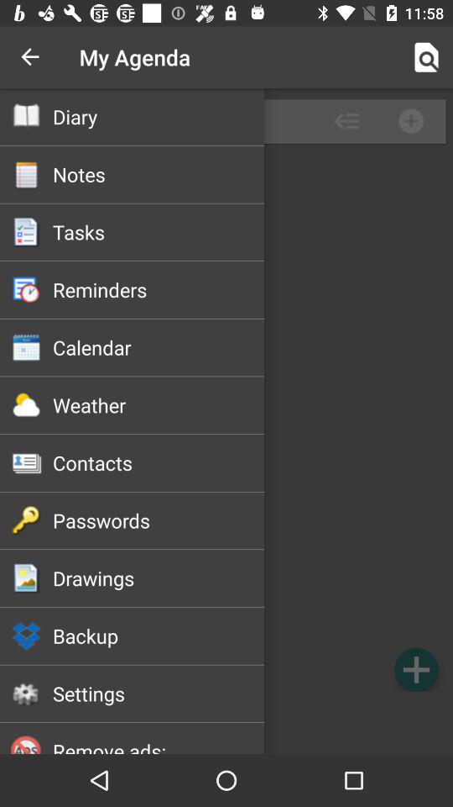 This screenshot has width=453, height=807. What do you see at coordinates (158, 116) in the screenshot?
I see `open the diary` at bounding box center [158, 116].